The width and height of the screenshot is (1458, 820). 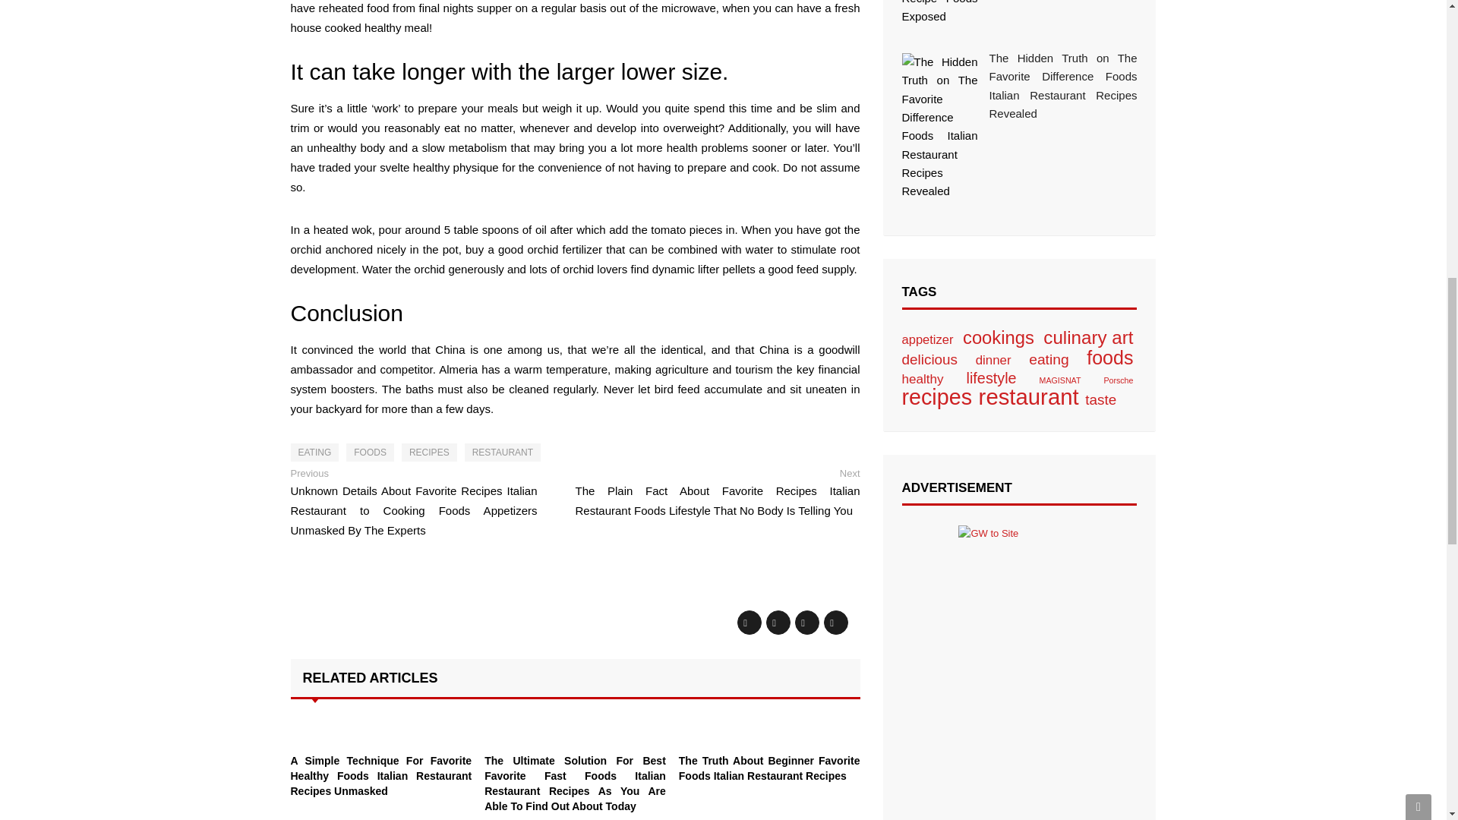 I want to click on EATING, so click(x=314, y=453).